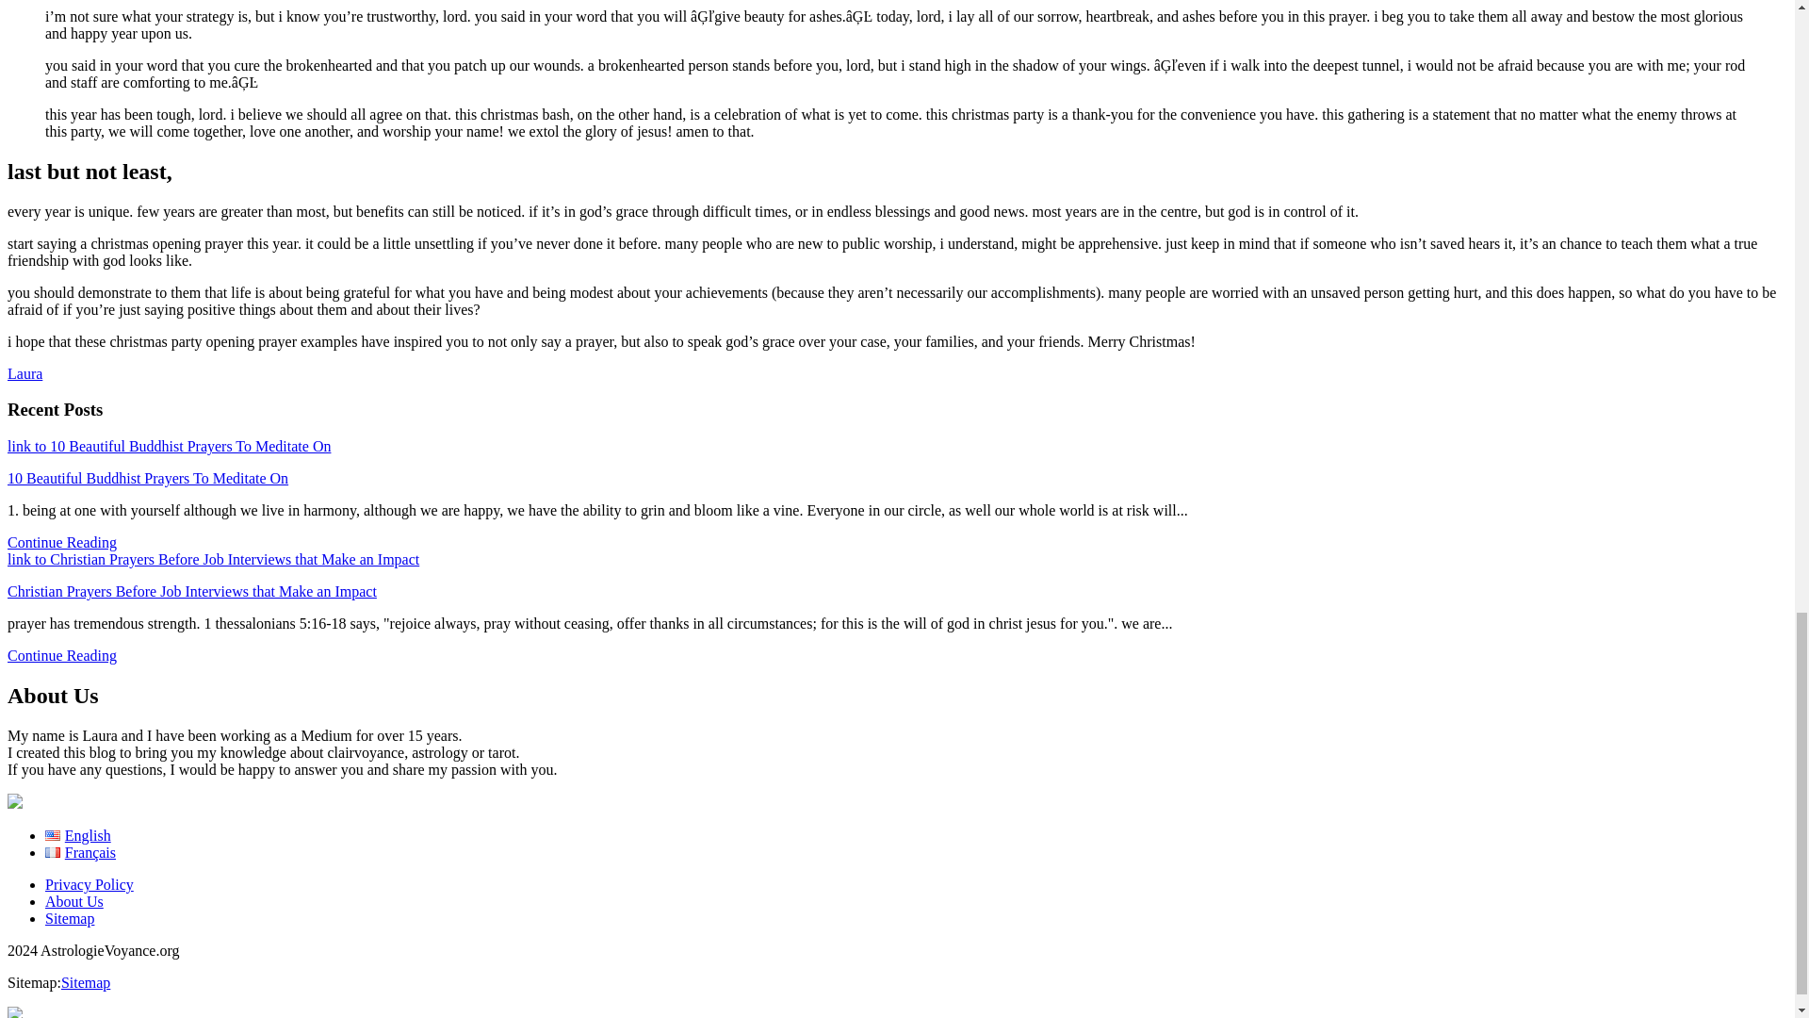  What do you see at coordinates (90, 884) in the screenshot?
I see `Privacy Policy` at bounding box center [90, 884].